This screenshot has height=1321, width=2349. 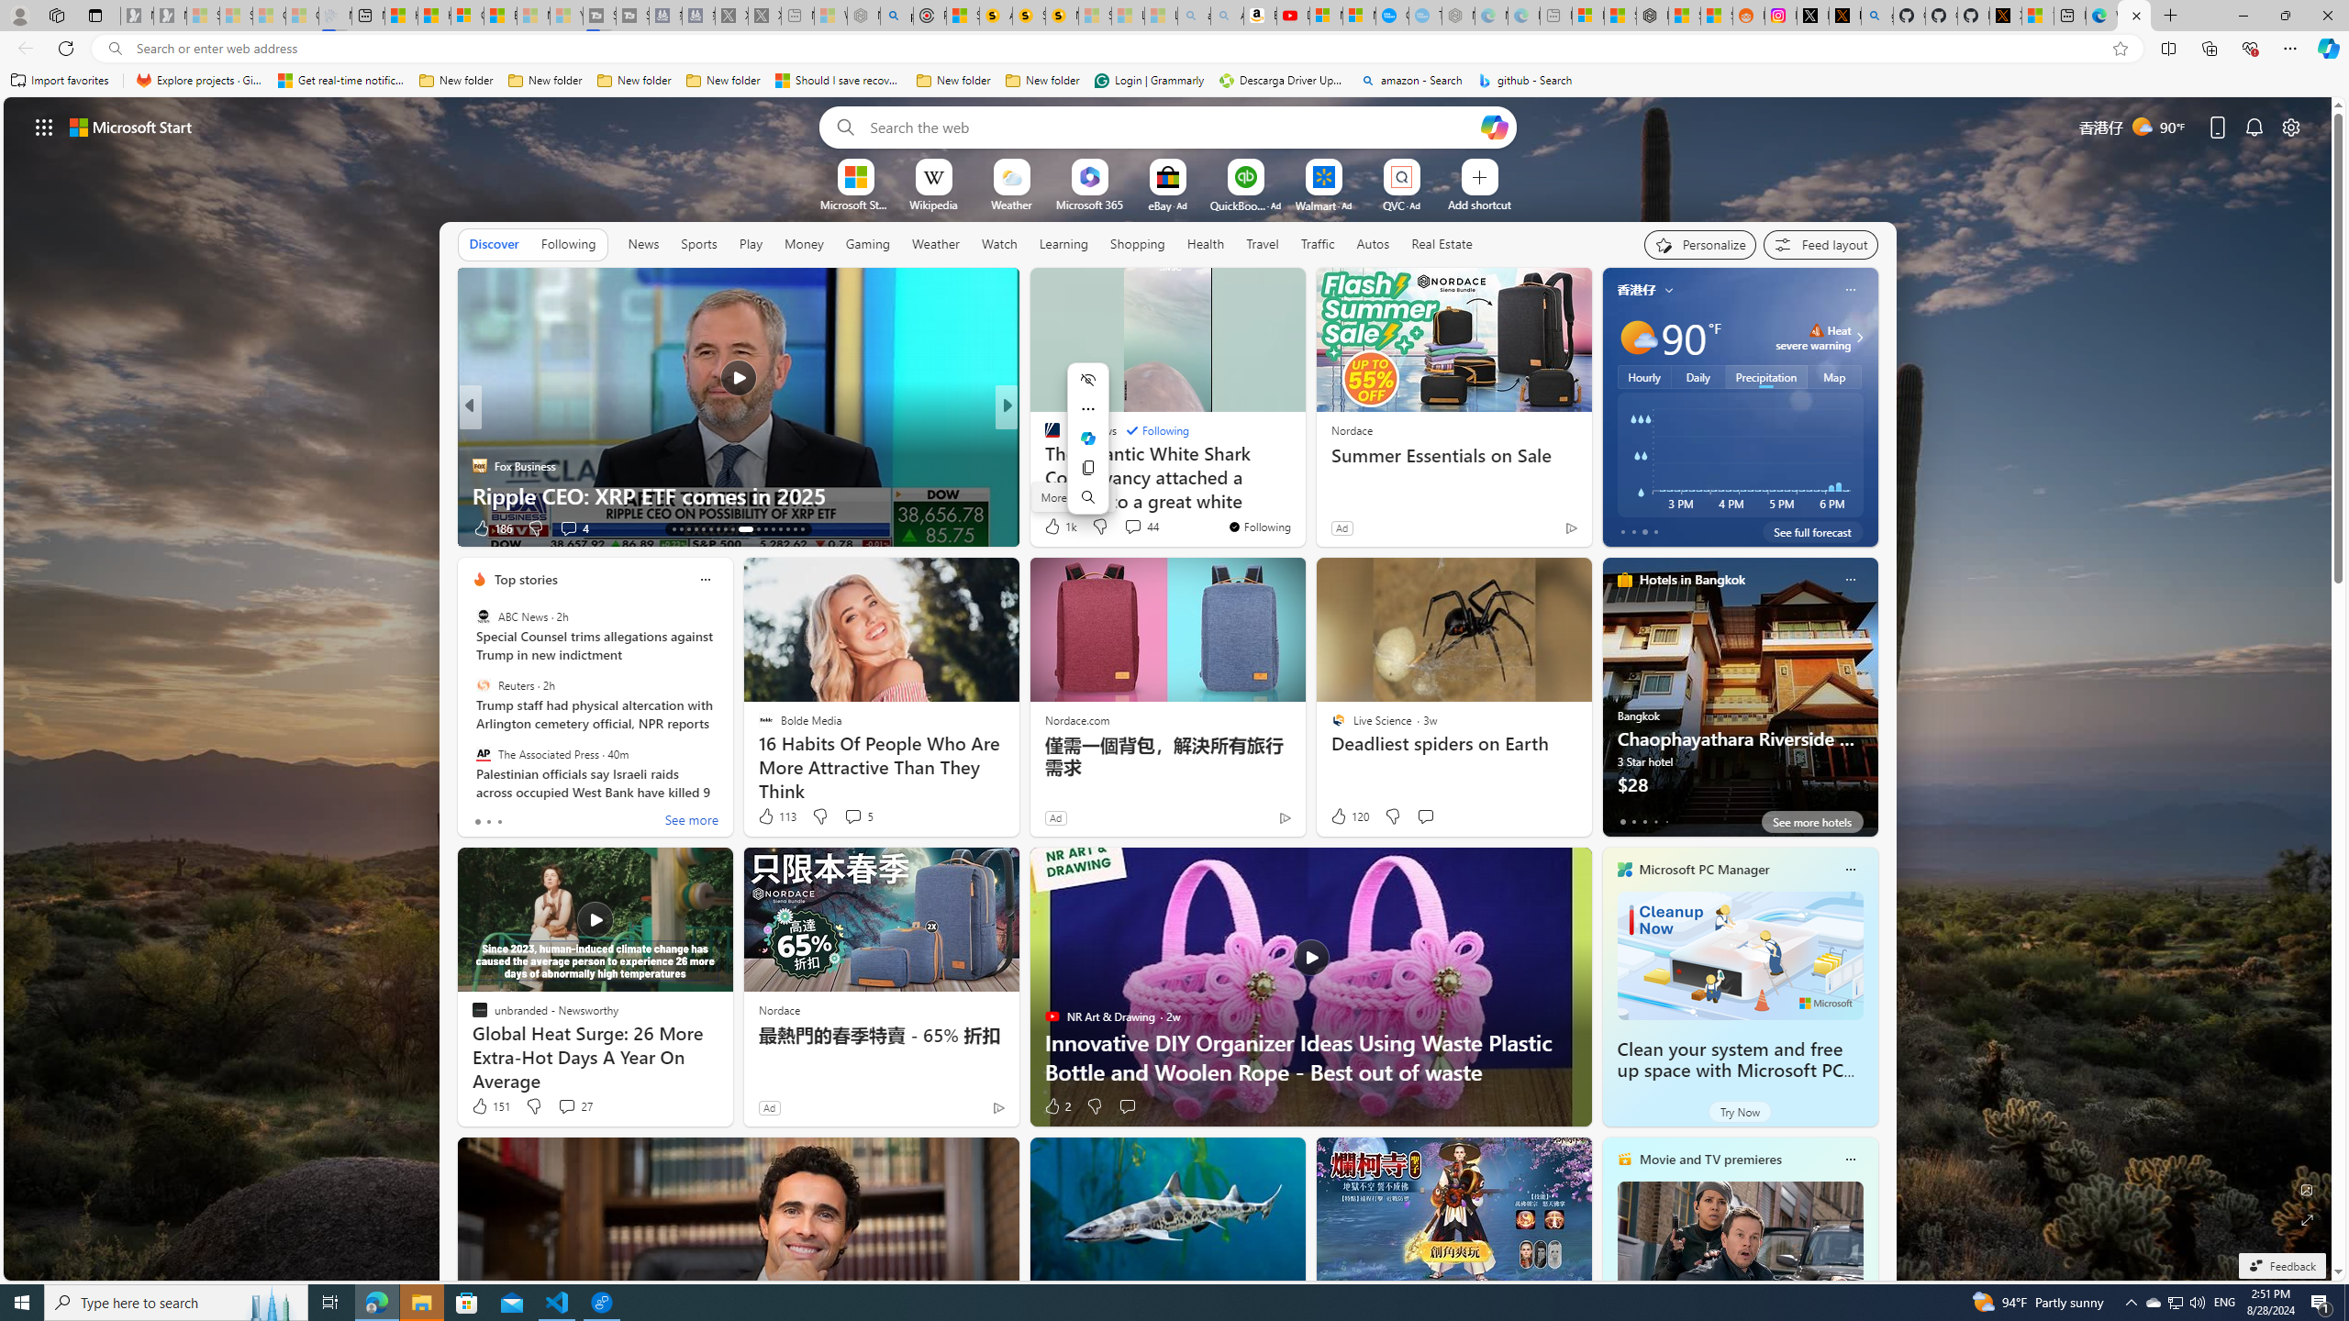 I want to click on Collections, so click(x=2209, y=48).